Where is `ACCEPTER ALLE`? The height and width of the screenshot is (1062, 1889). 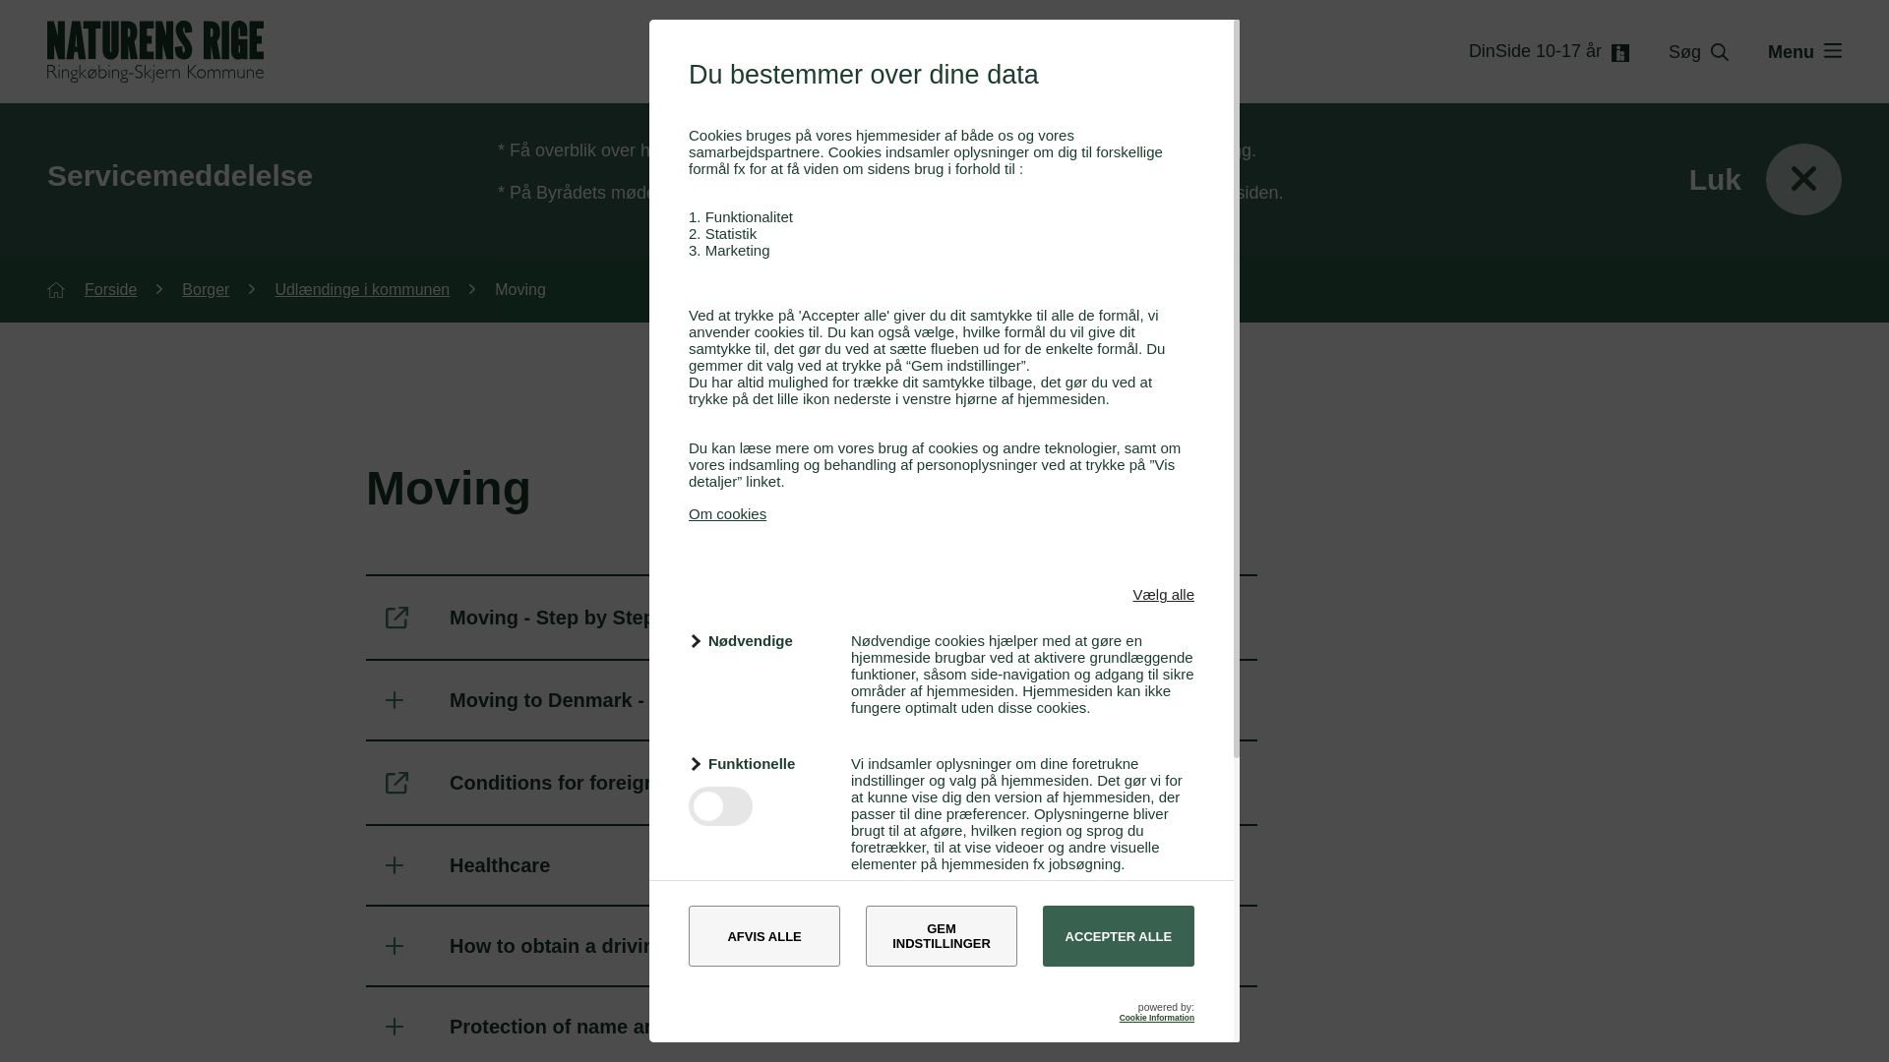
ACCEPTER ALLE is located at coordinates (1118, 936).